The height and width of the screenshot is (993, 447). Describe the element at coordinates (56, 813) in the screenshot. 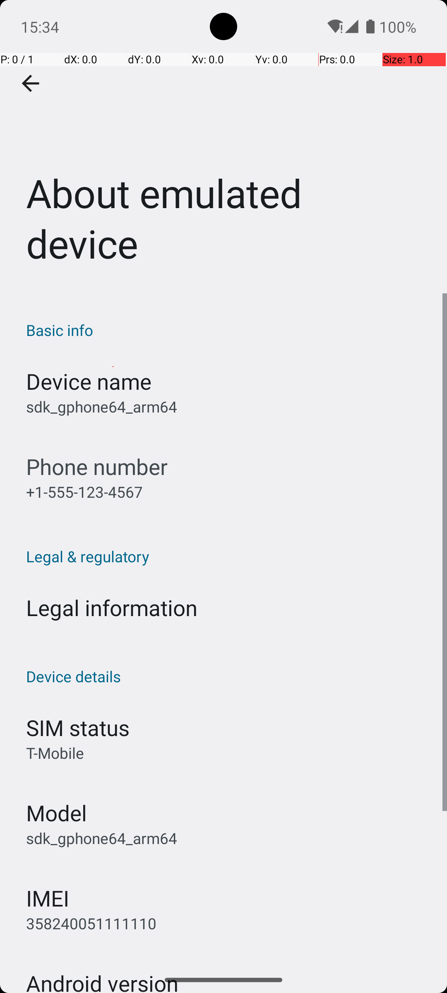

I see `Model` at that location.